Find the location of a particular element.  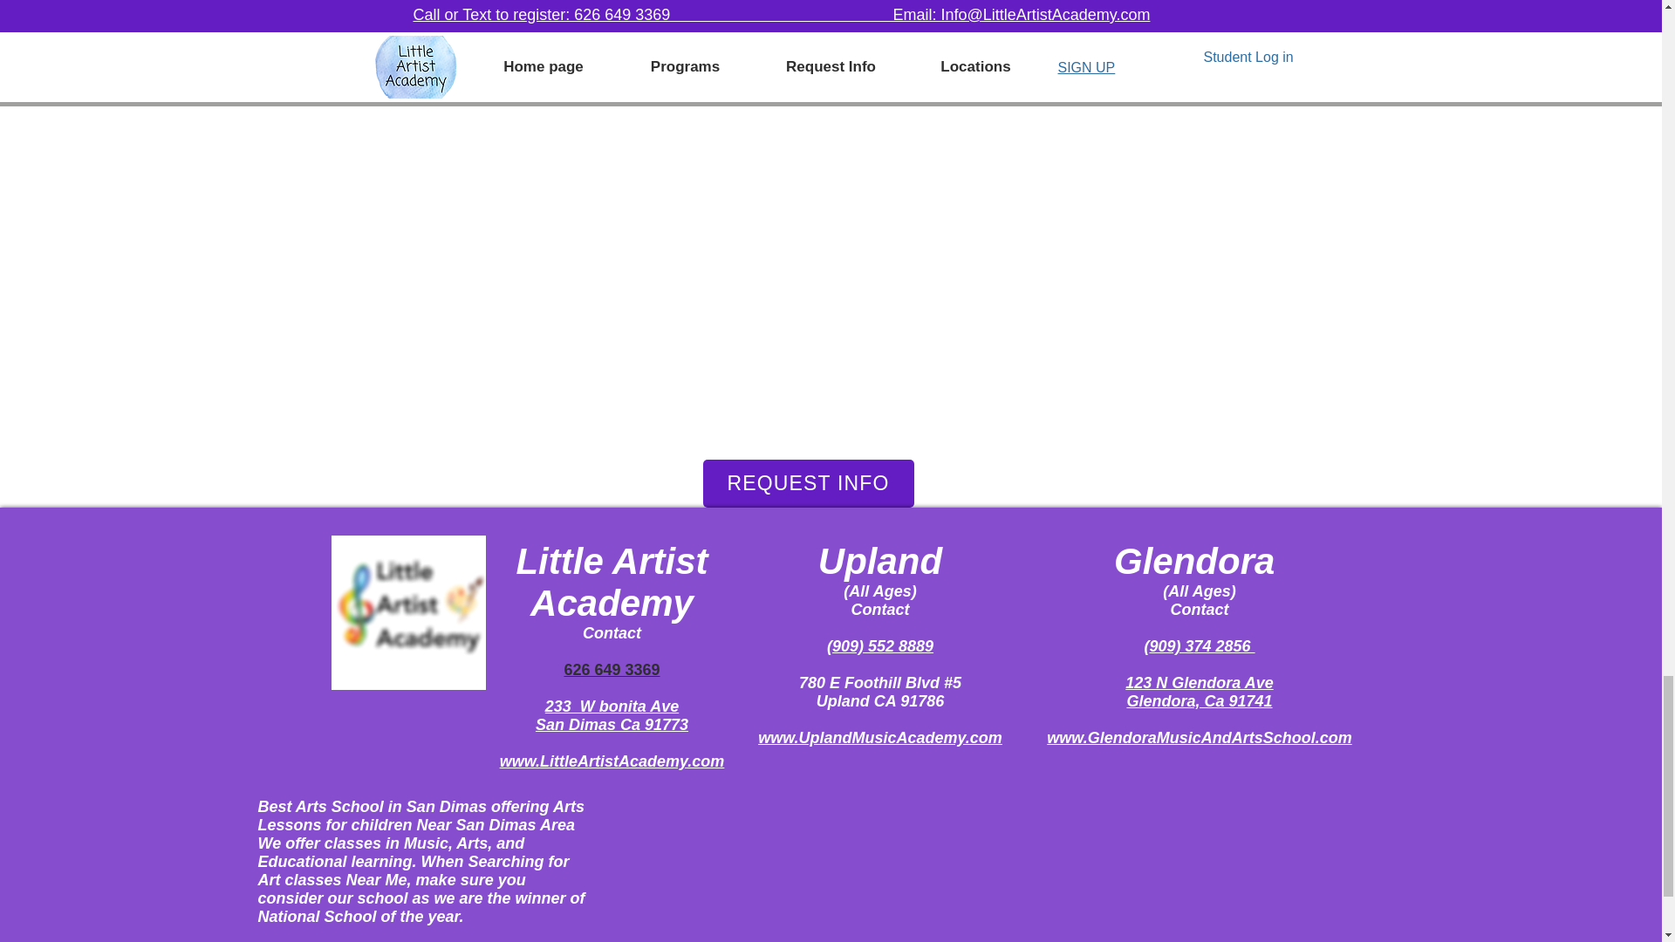

How to Set Up a Home Practice Space for Your Toddler is located at coordinates (1112, 3).